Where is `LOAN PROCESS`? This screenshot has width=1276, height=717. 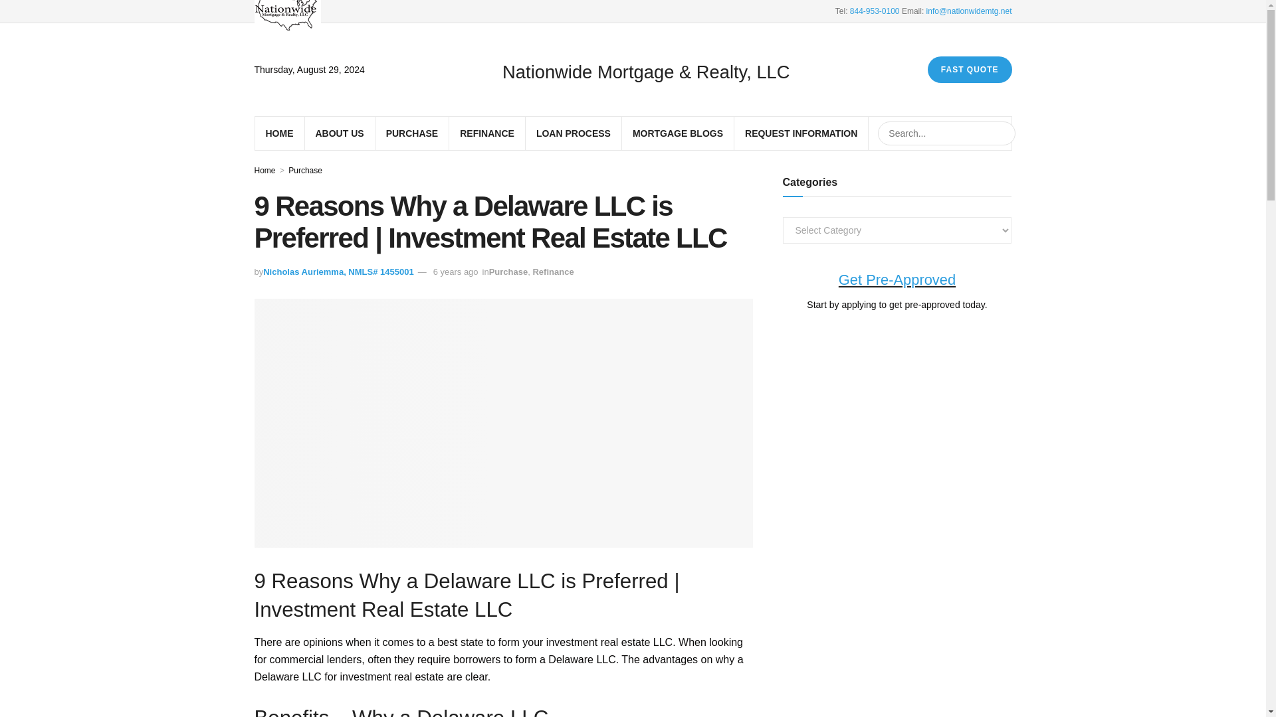
LOAN PROCESS is located at coordinates (573, 133).